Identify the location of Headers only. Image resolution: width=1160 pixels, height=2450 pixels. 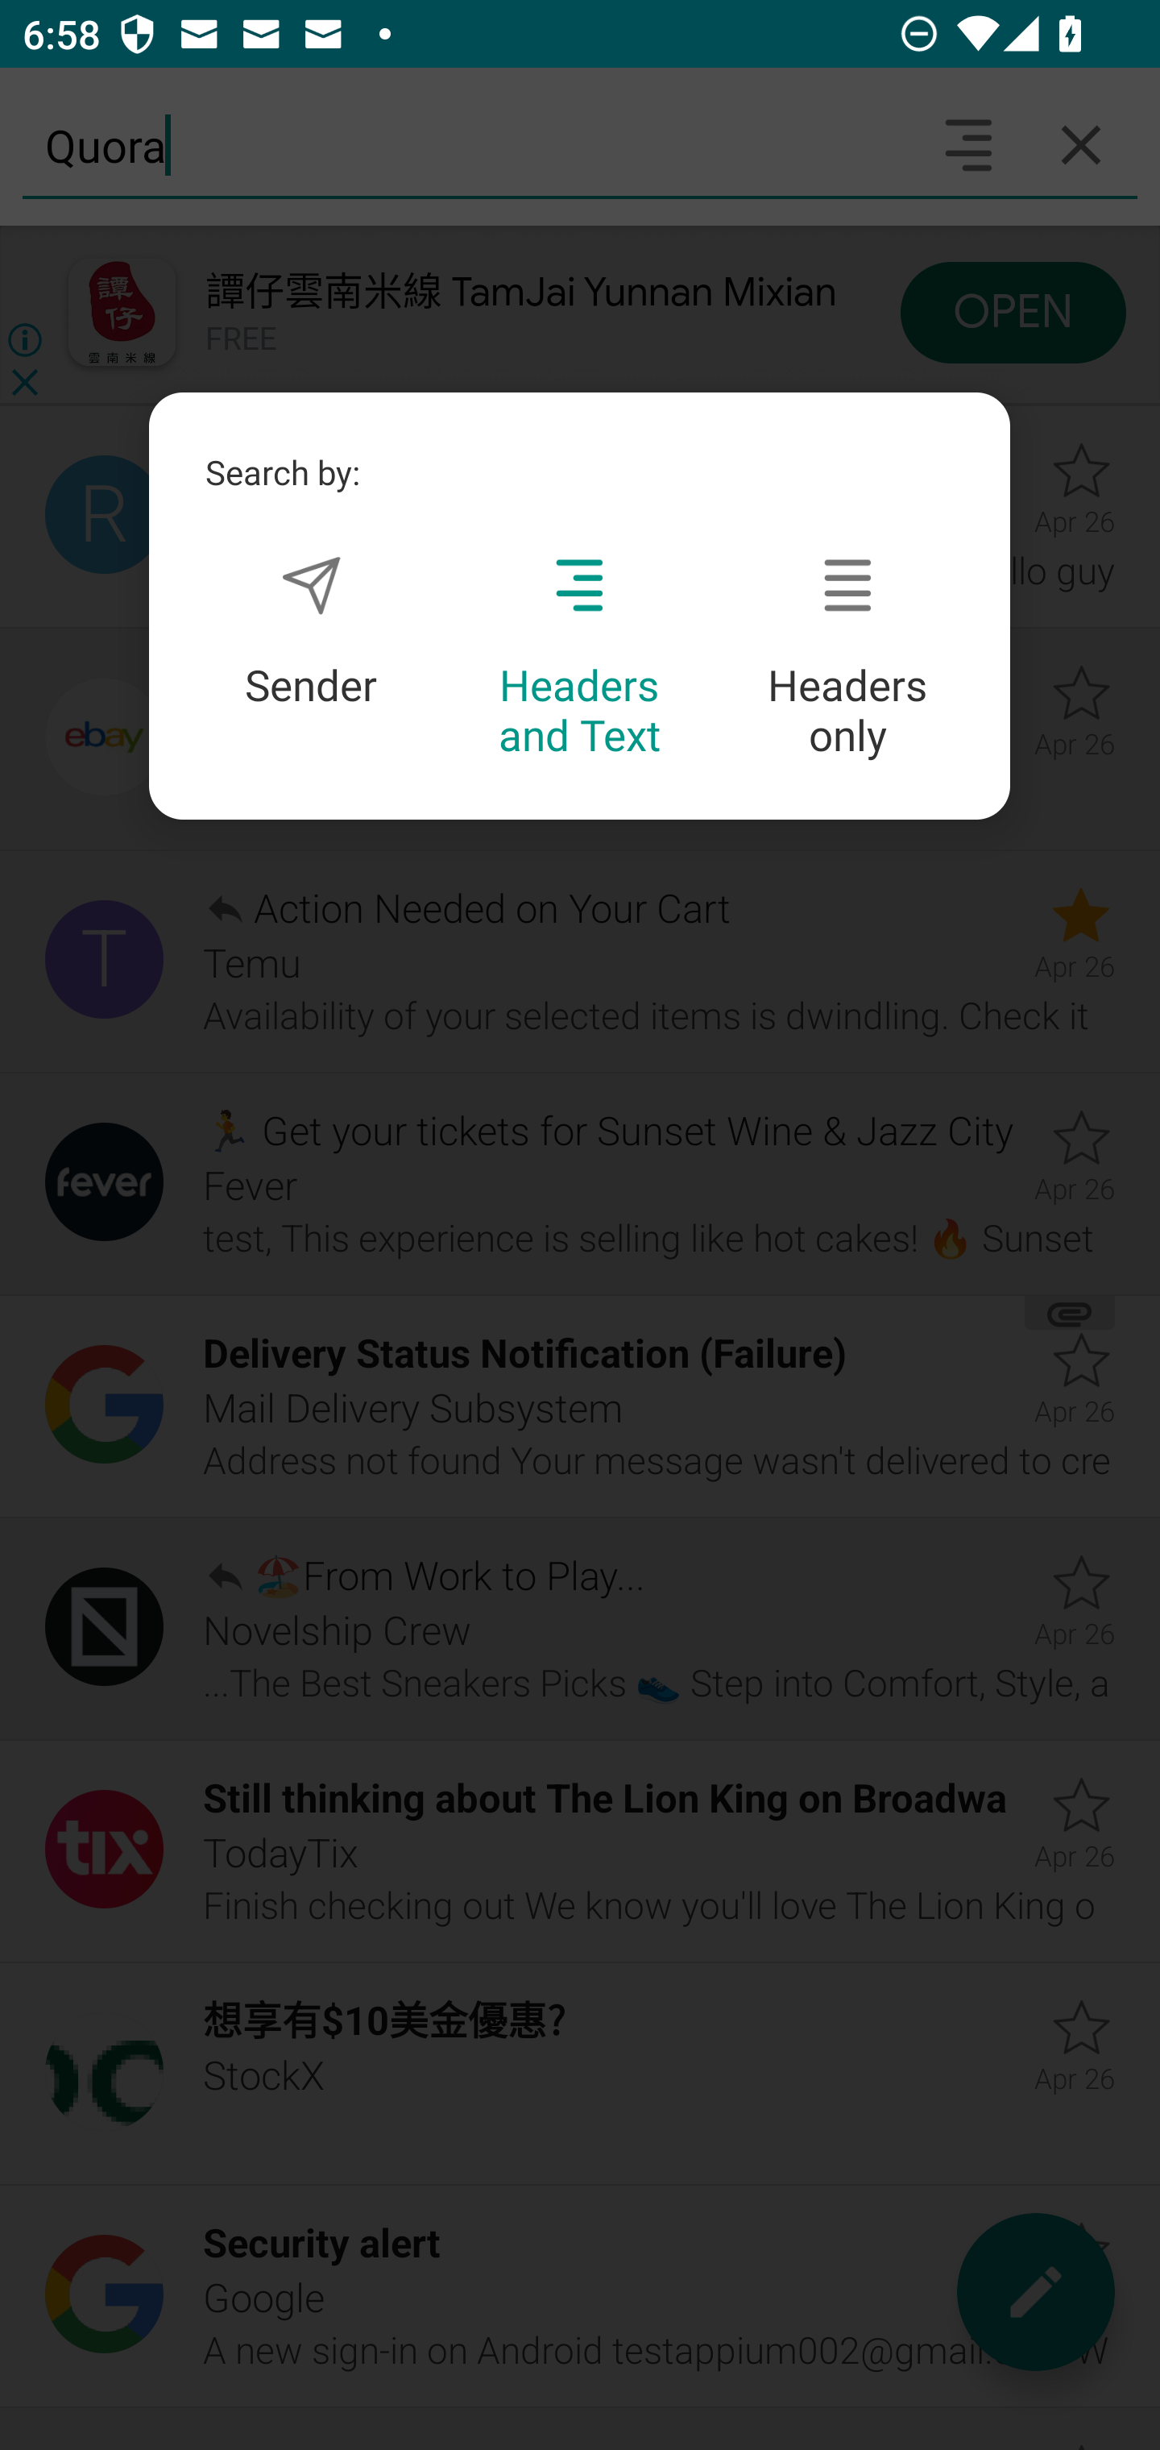
(847, 658).